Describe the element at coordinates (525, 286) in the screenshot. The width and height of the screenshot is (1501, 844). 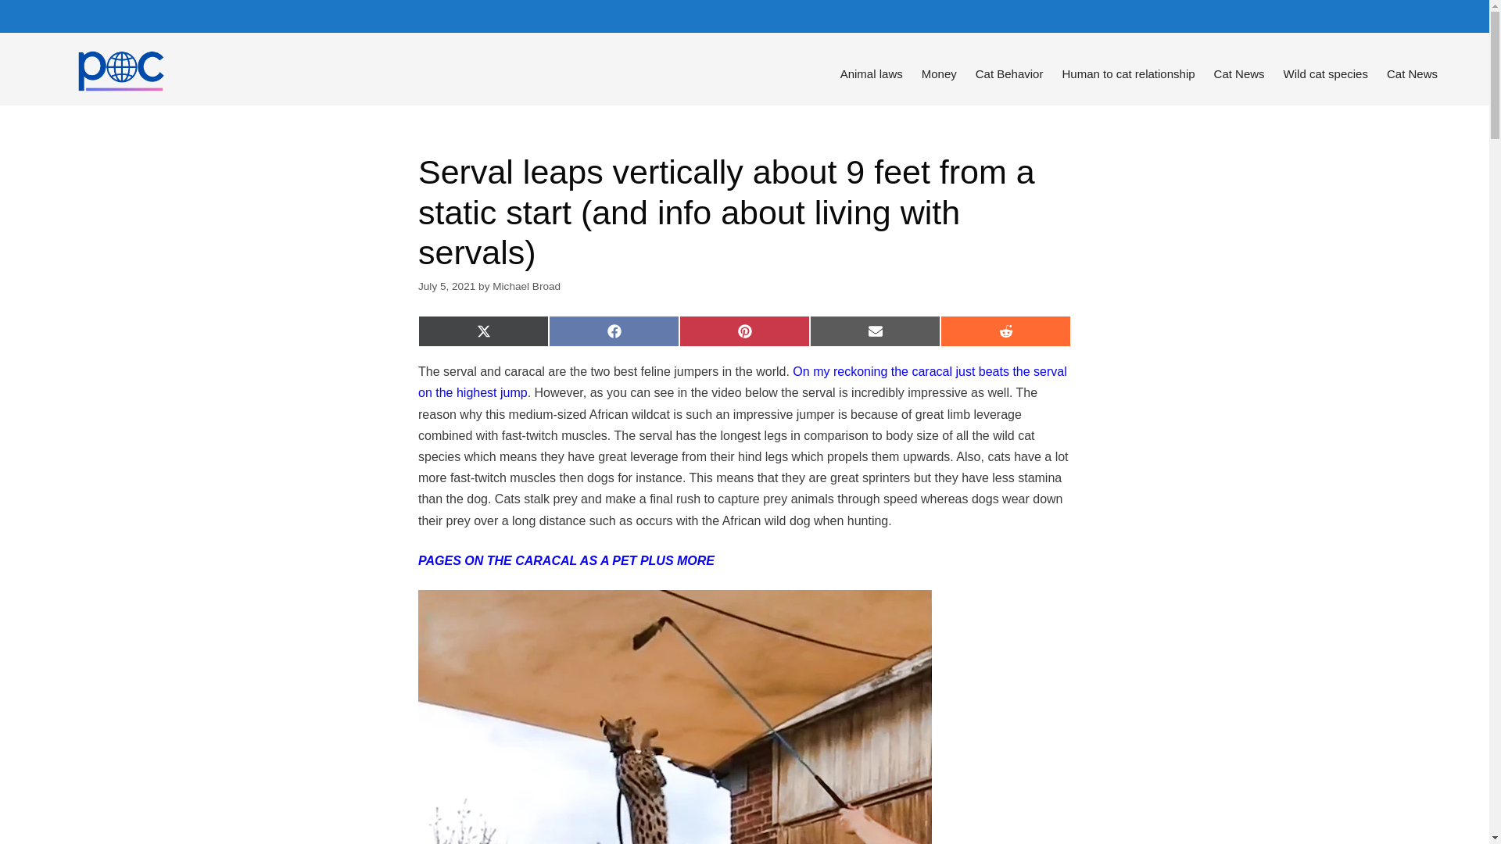
I see `View all posts by Michael Broad` at that location.